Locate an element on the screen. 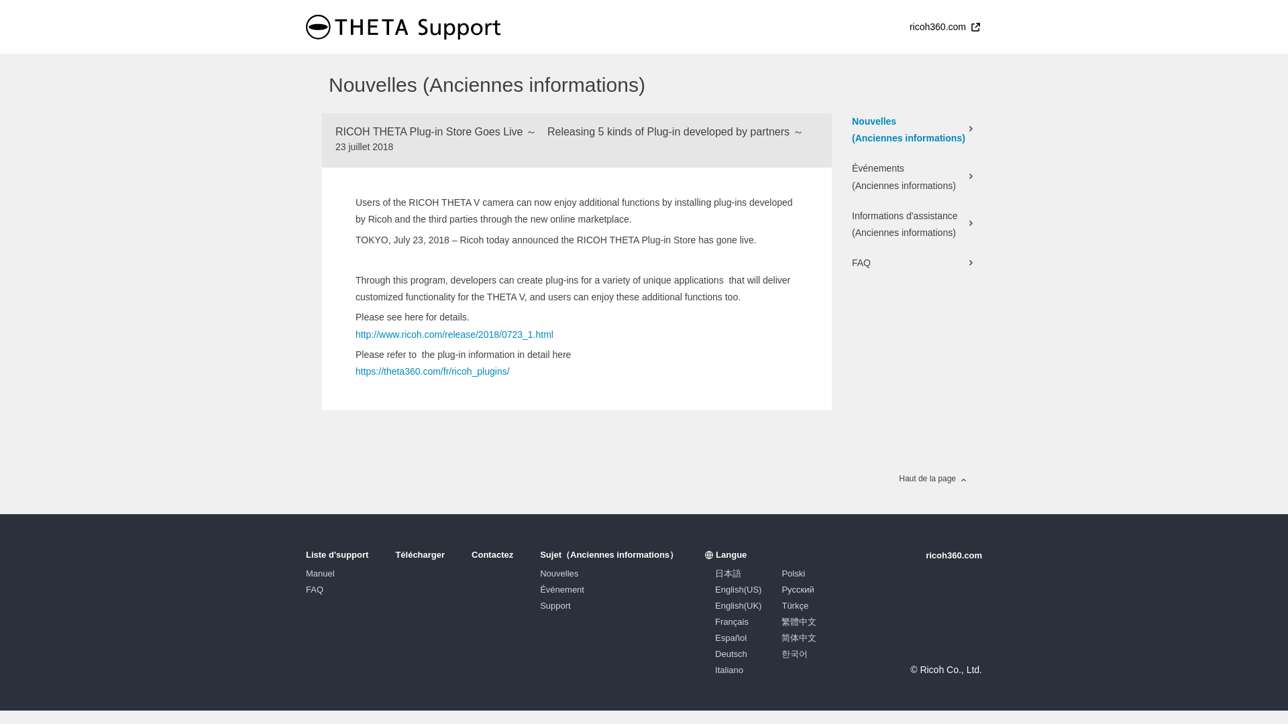  FAQ is located at coordinates (314, 589).